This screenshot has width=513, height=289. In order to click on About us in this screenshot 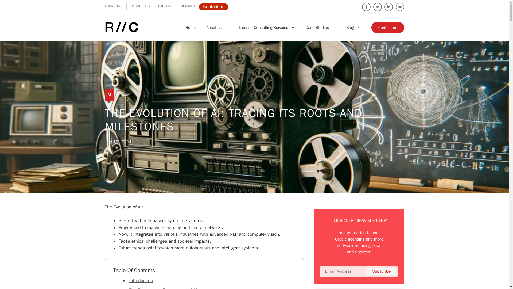, I will do `click(217, 27)`.